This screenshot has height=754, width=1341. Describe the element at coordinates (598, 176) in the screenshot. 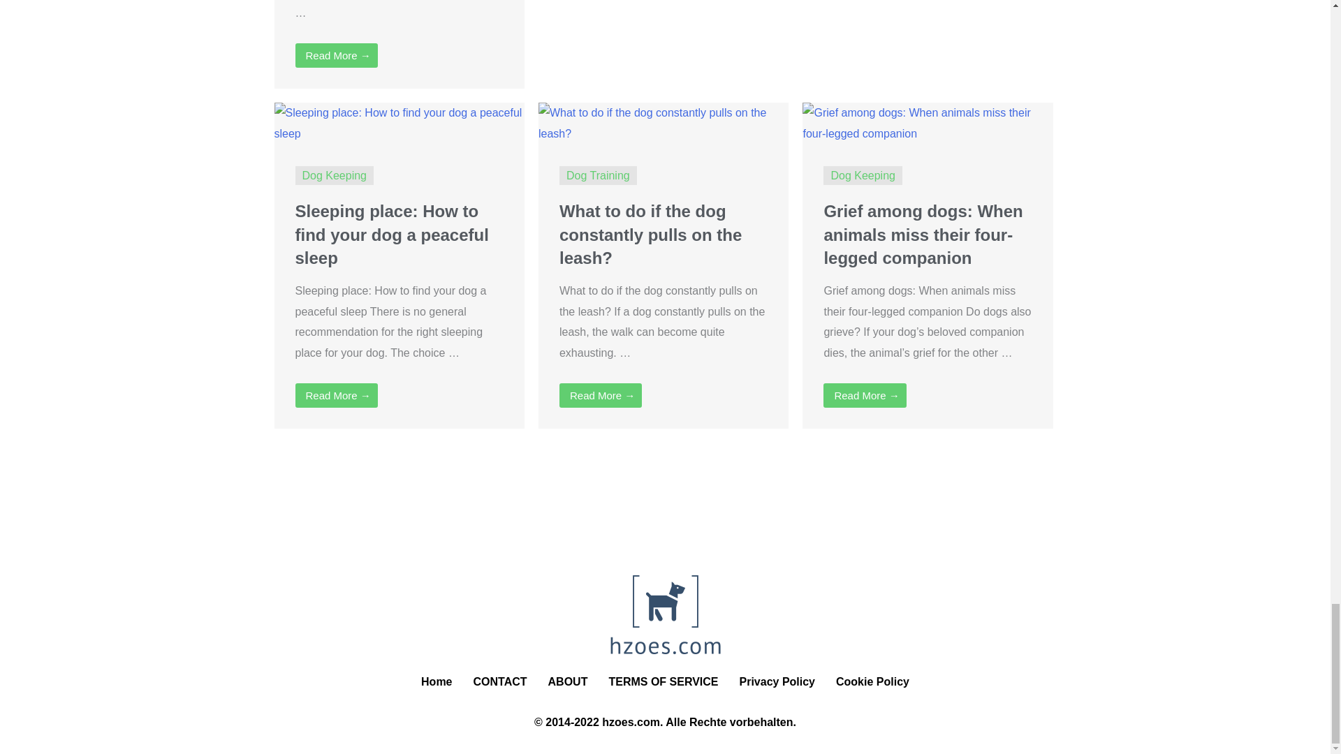

I see `Dog Training` at that location.